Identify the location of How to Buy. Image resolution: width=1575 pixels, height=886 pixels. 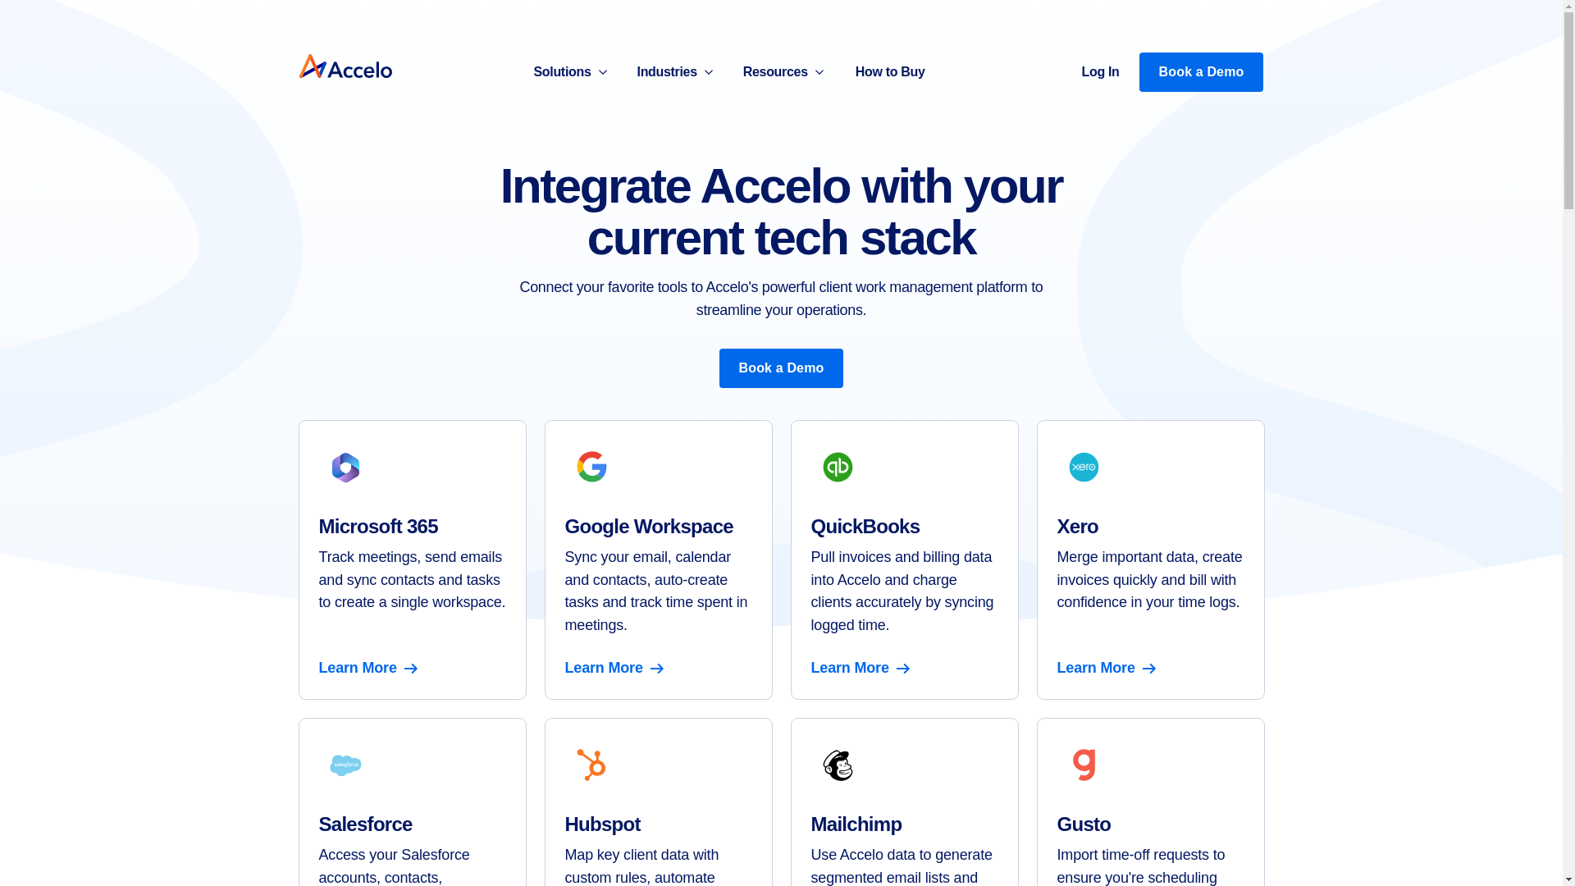
(889, 72).